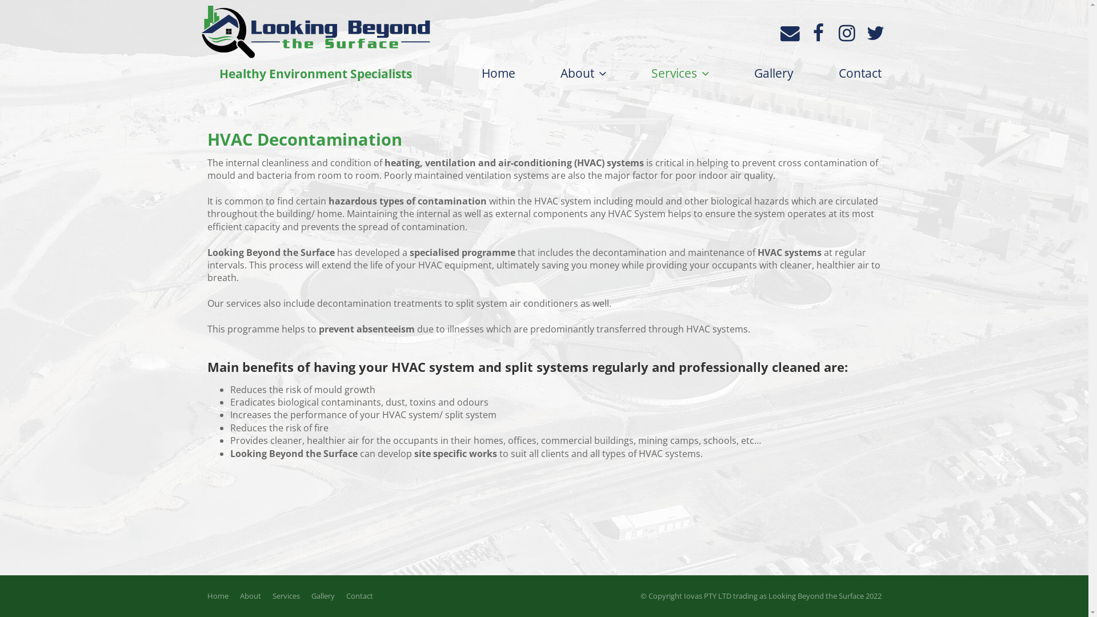  What do you see at coordinates (583, 73) in the screenshot?
I see `About` at bounding box center [583, 73].